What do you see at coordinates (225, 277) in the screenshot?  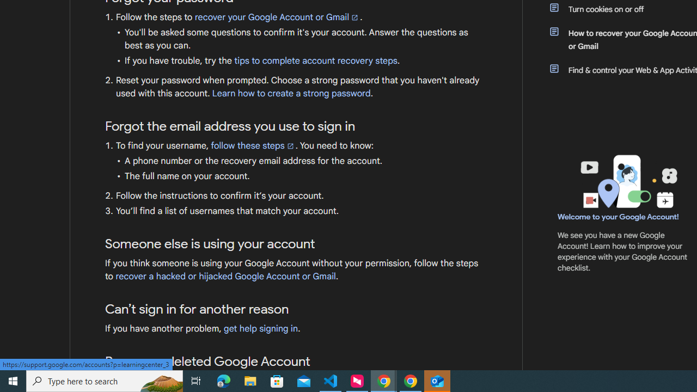 I see `recover a hacked or hijacked Google Account or Gmail` at bounding box center [225, 277].